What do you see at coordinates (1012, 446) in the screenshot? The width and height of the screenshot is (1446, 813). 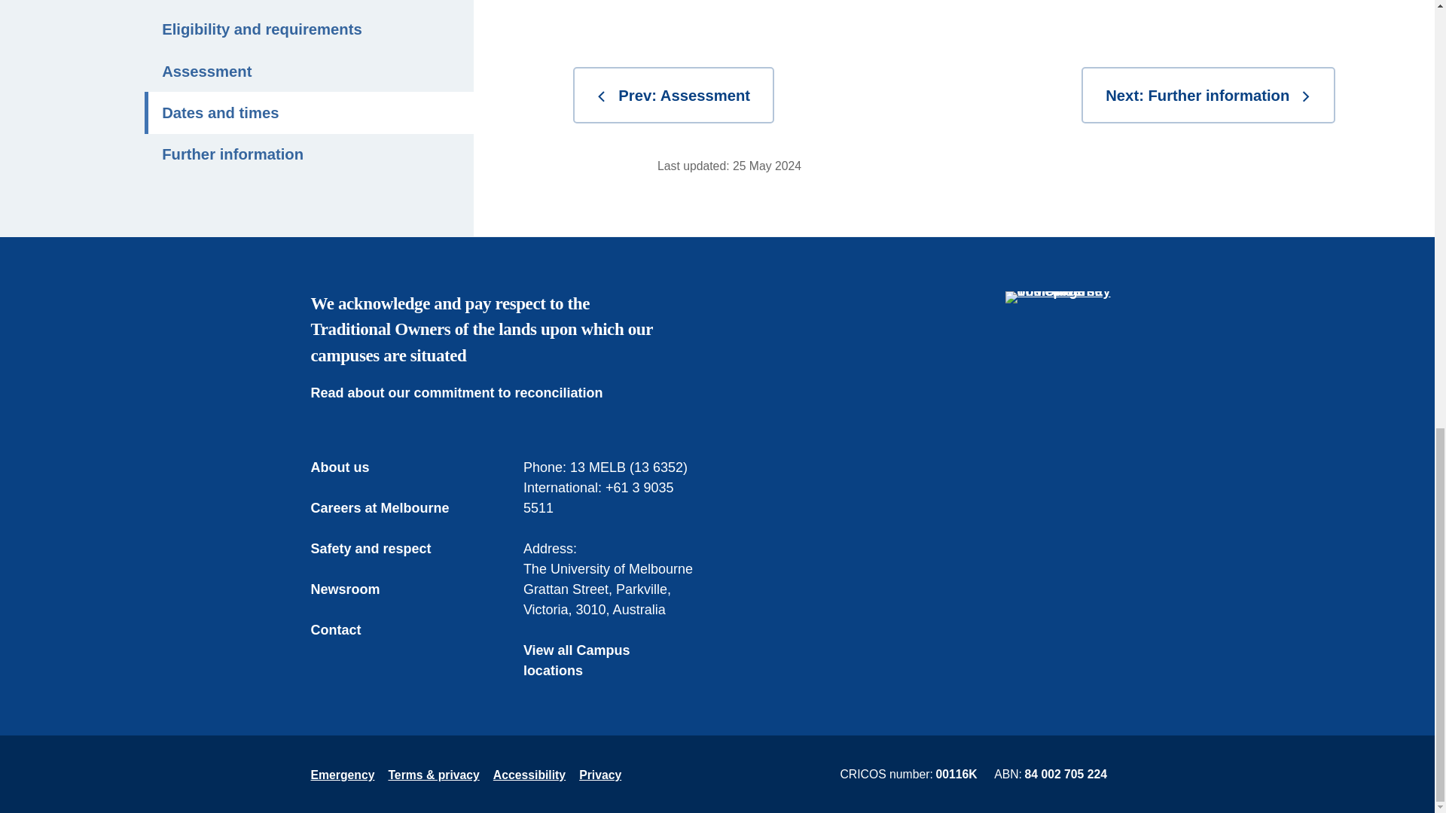 I see `Facebook` at bounding box center [1012, 446].